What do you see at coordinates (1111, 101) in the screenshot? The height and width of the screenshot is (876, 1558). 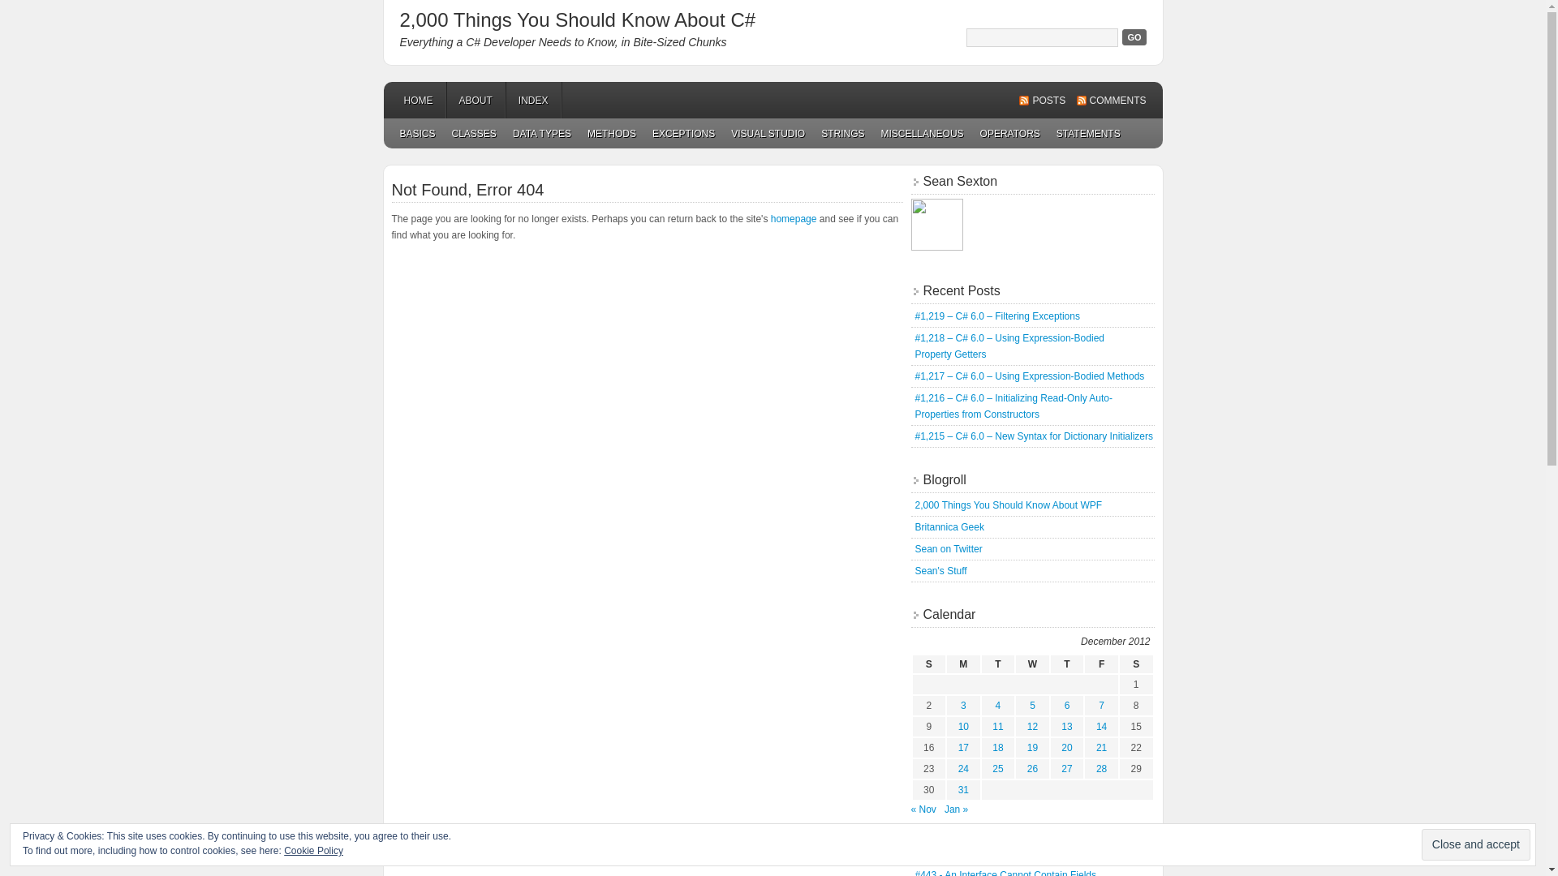 I see `COMMENTS` at bounding box center [1111, 101].